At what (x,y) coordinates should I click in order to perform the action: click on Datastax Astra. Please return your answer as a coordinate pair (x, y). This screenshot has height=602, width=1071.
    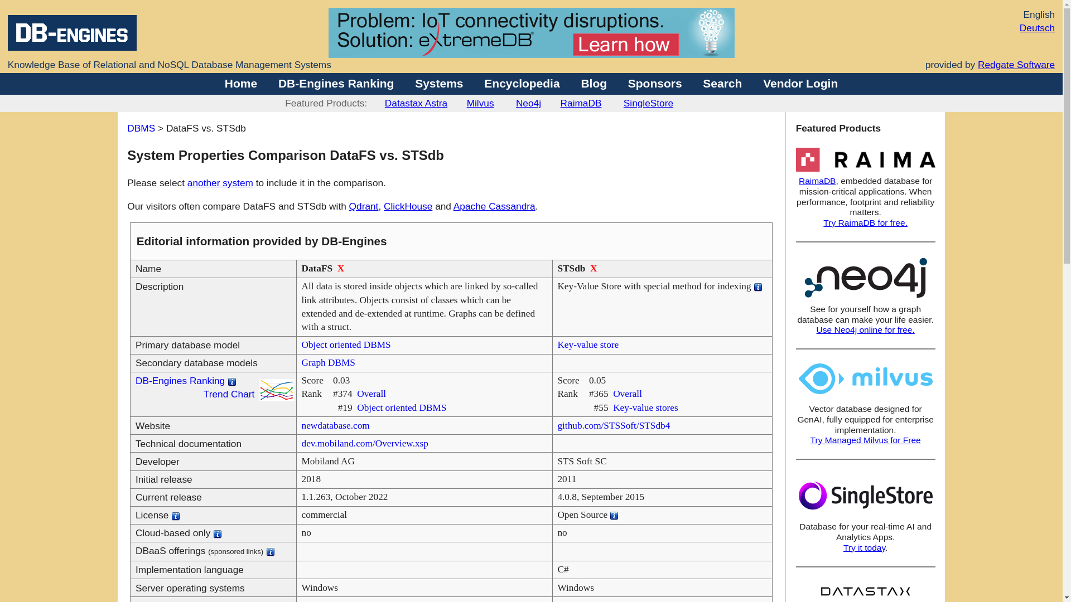
    Looking at the image, I should click on (416, 103).